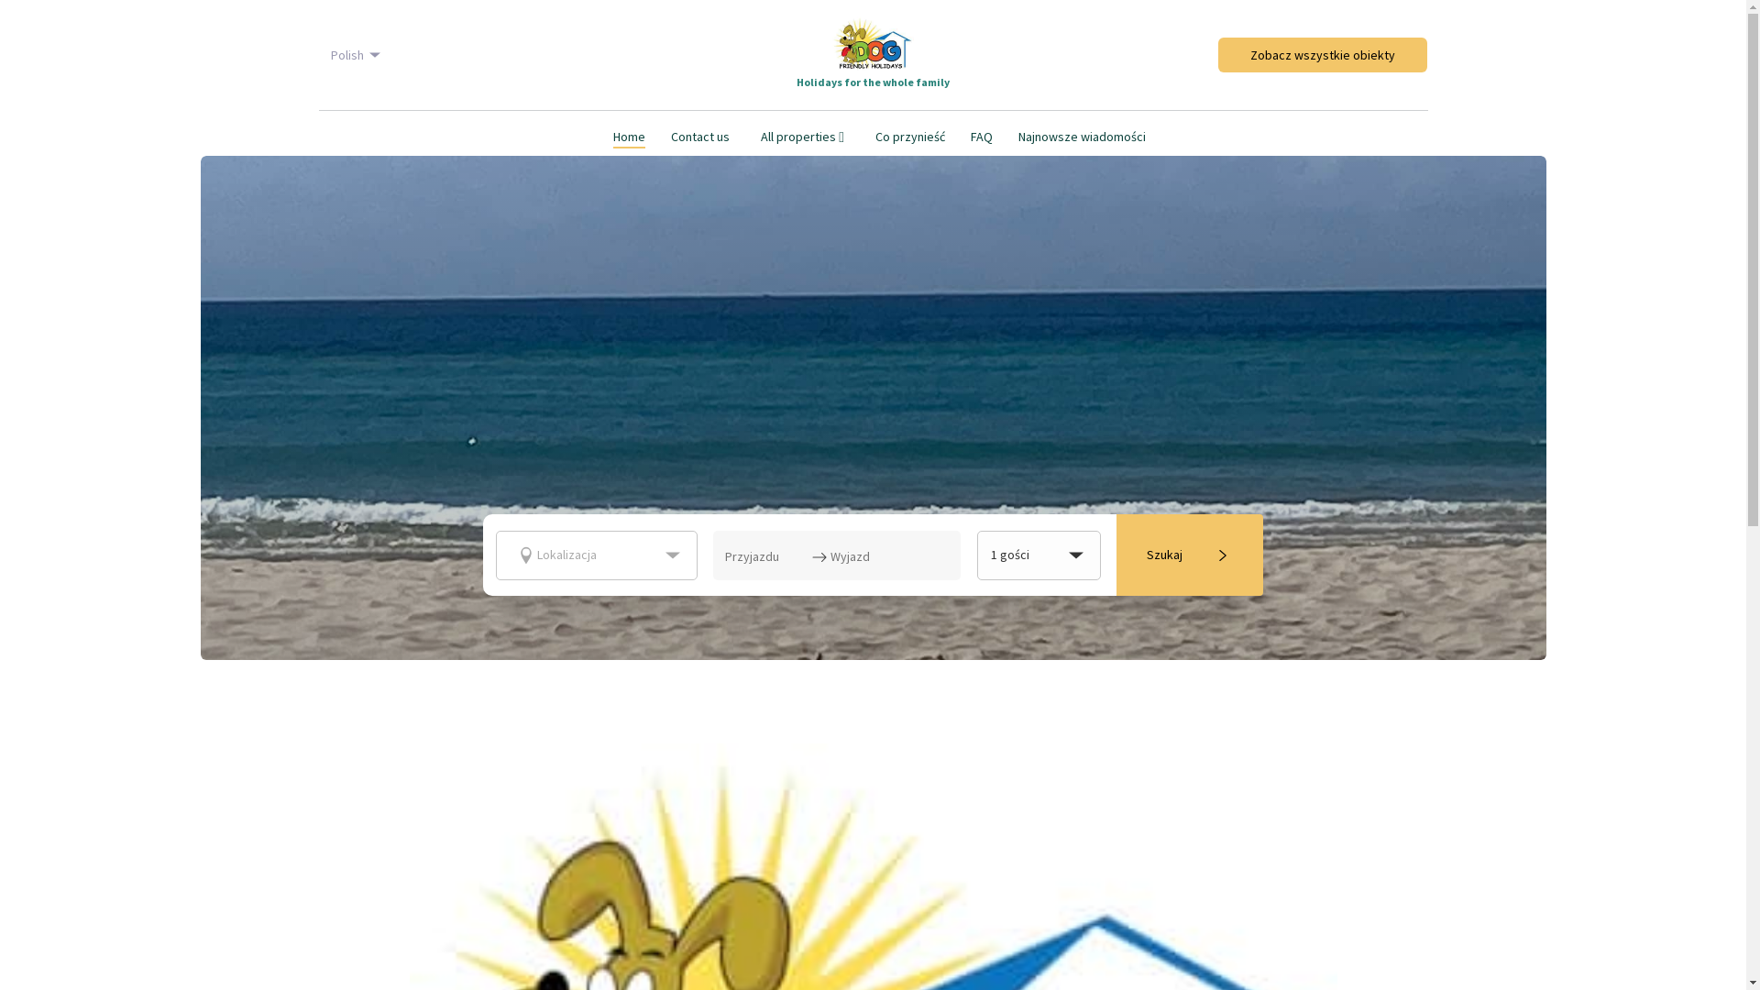 This screenshot has height=990, width=1760. I want to click on Home, so click(629, 138).